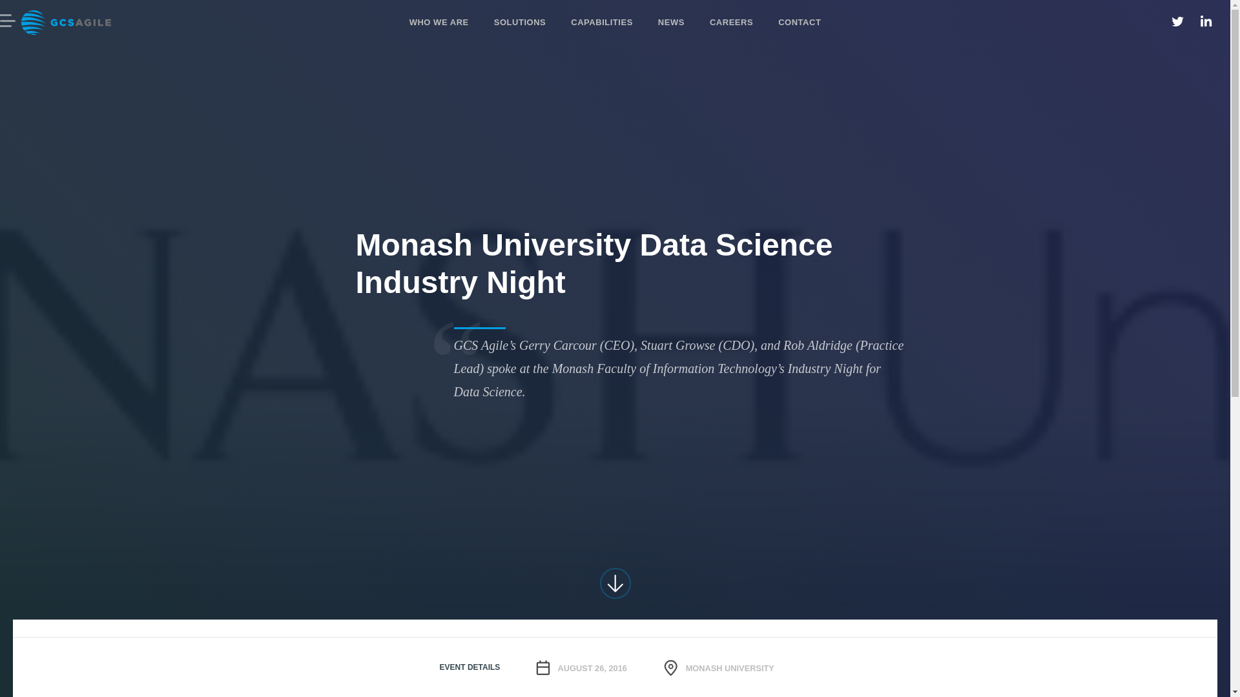 The width and height of the screenshot is (1240, 697). I want to click on Who We Are, so click(439, 23).